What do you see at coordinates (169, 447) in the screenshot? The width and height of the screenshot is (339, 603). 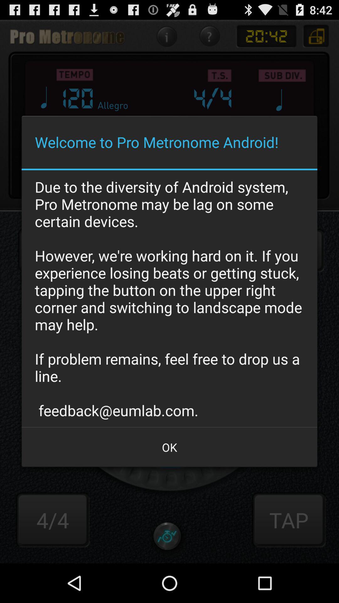 I see `click app below due to the item` at bounding box center [169, 447].